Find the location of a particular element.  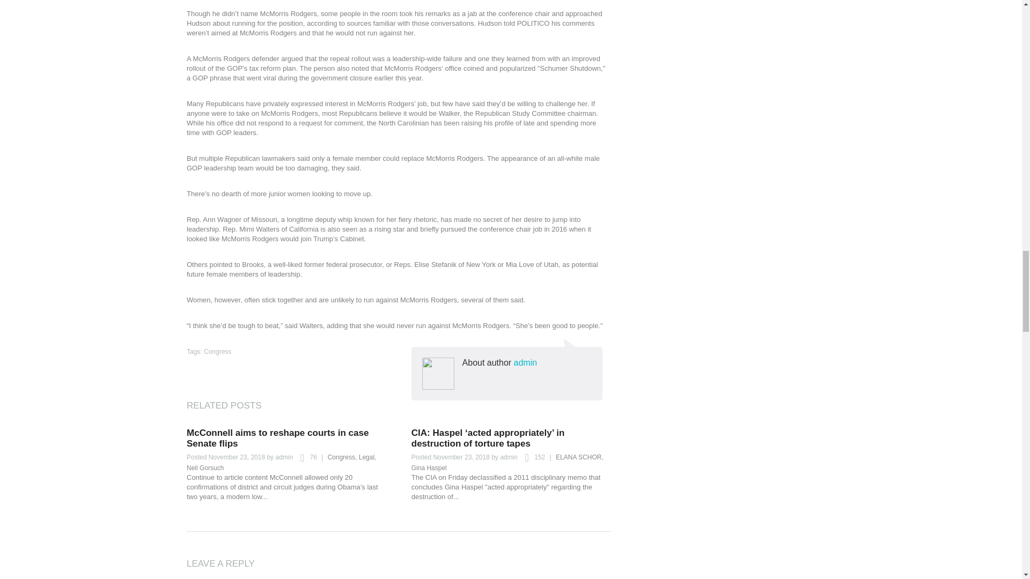

Gina Haspel is located at coordinates (429, 468).